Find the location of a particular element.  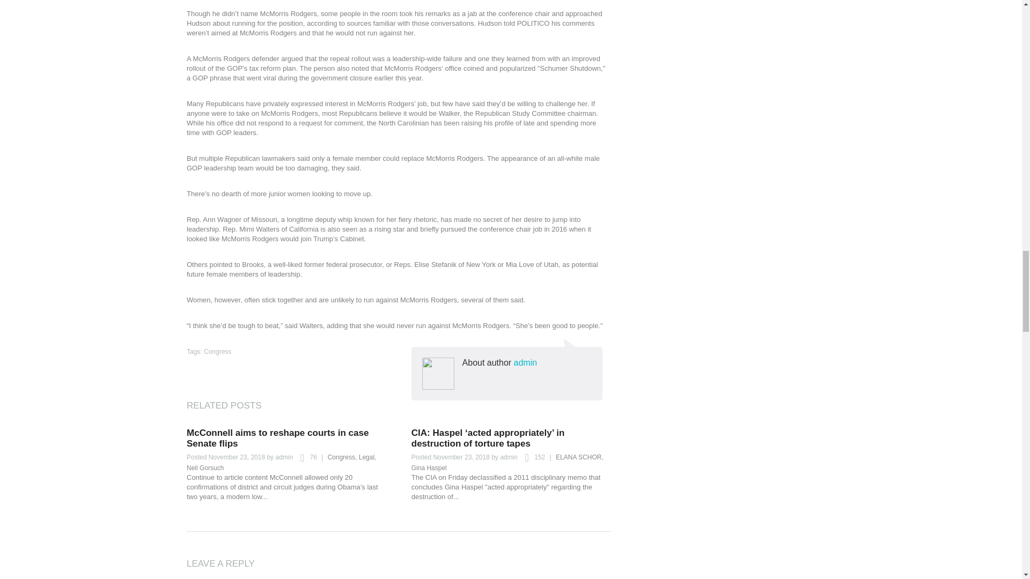

Gina Haspel is located at coordinates (429, 468).